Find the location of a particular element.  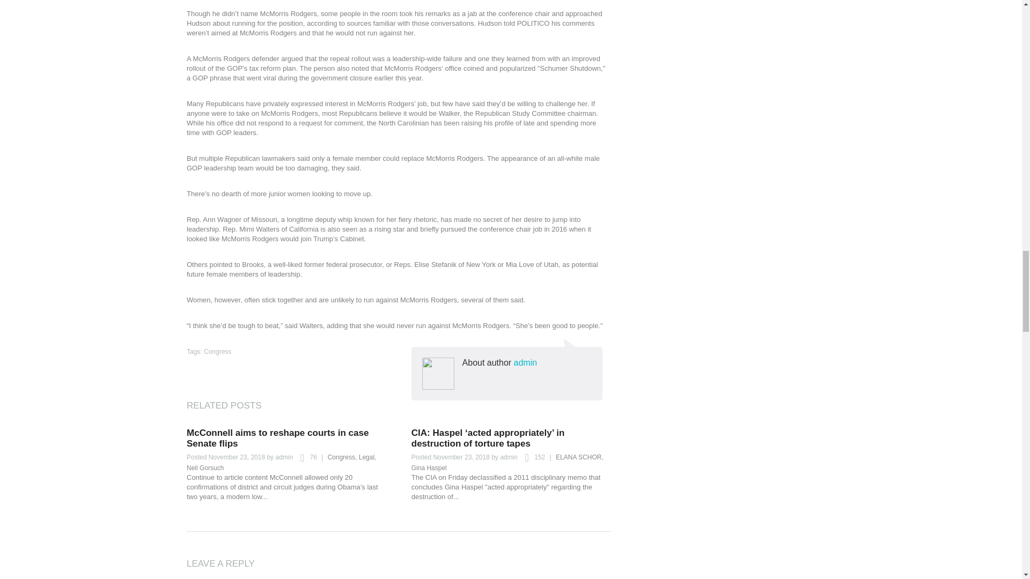

Gina Haspel is located at coordinates (429, 468).